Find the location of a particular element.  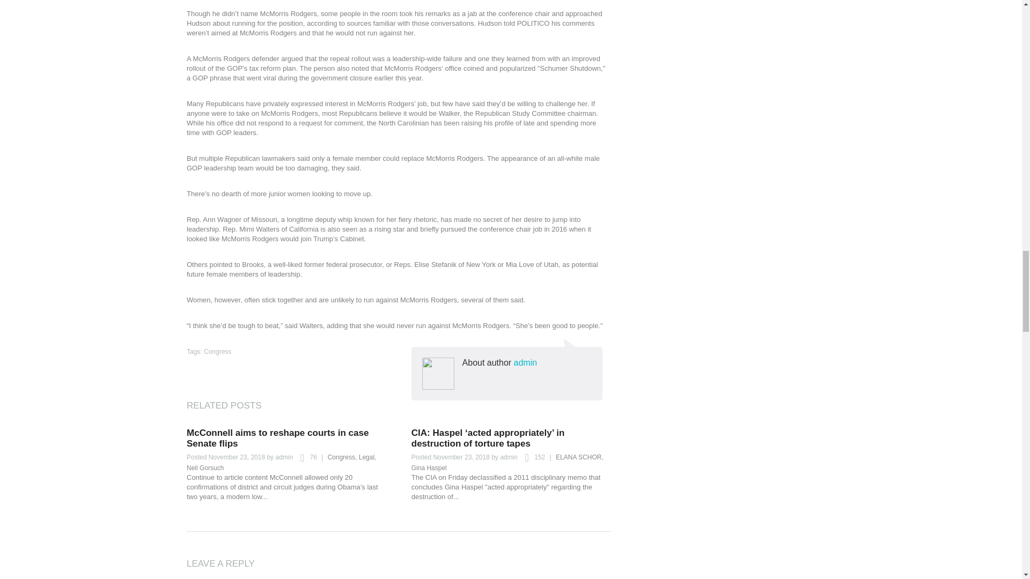

Gina Haspel is located at coordinates (429, 468).